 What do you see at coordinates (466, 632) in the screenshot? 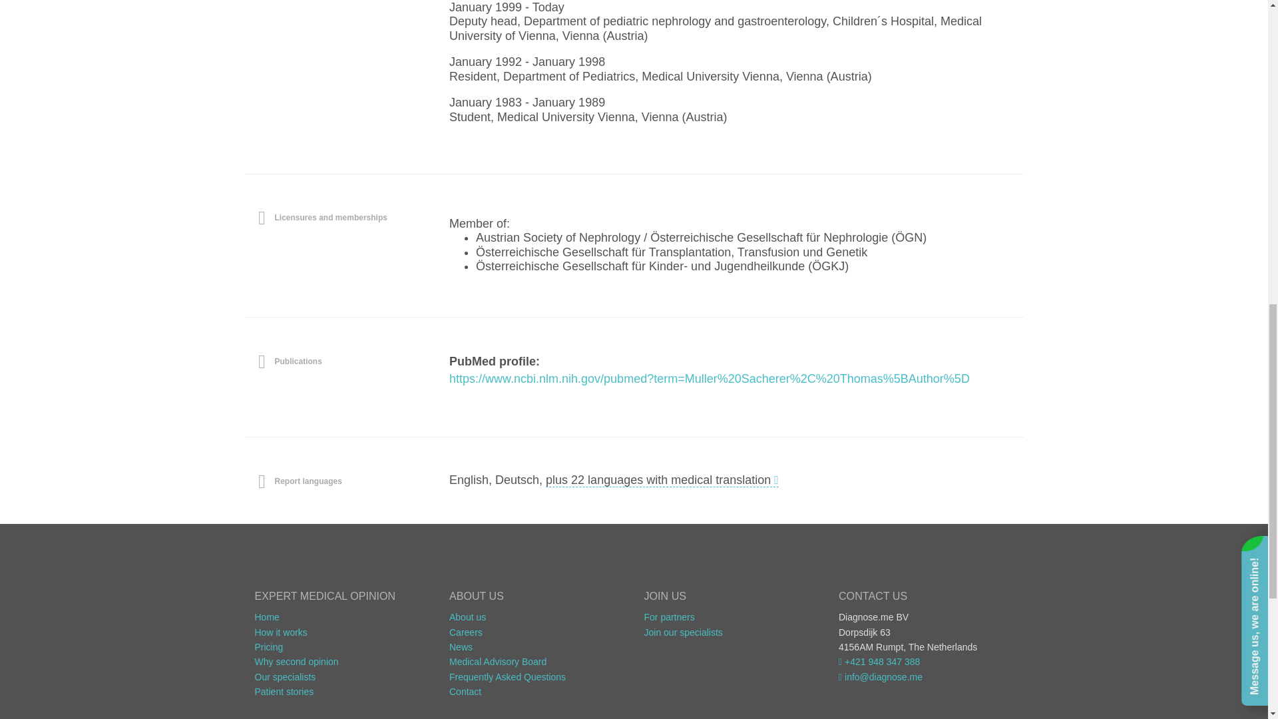
I see `Careers` at bounding box center [466, 632].